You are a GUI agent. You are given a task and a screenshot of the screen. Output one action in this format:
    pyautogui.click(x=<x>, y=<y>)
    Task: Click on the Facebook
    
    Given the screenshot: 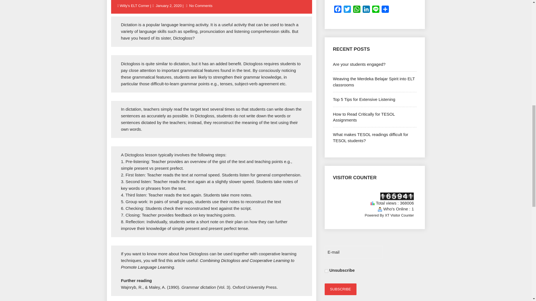 What is the action you would take?
    pyautogui.click(x=338, y=10)
    